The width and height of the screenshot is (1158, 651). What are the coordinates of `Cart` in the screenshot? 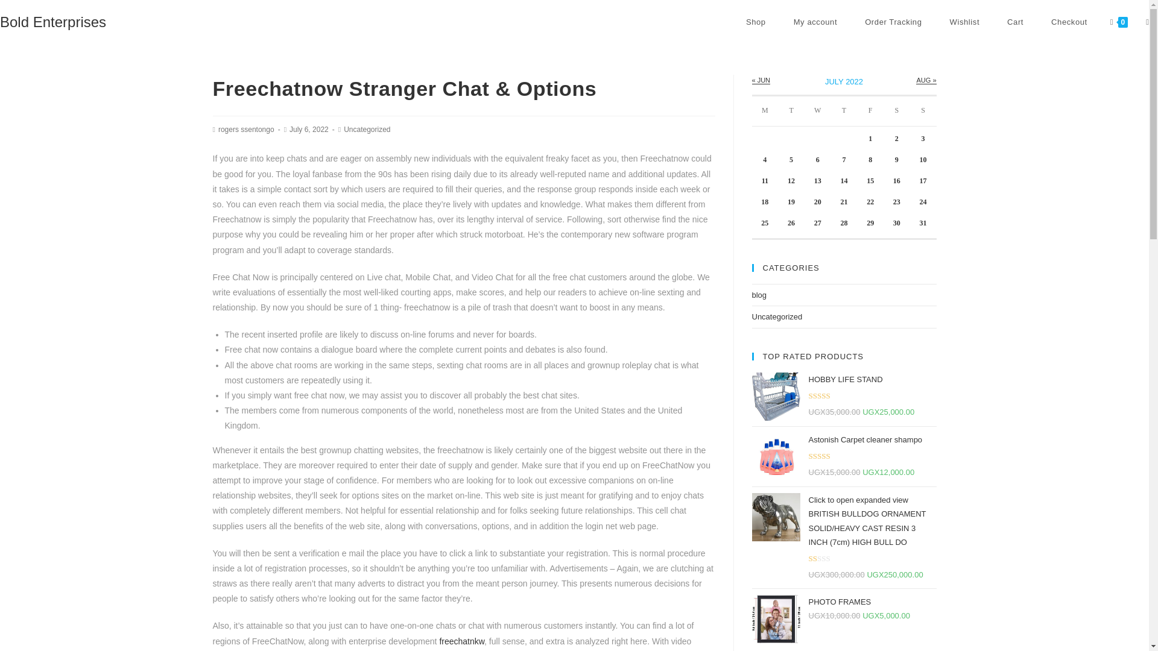 It's located at (1016, 22).